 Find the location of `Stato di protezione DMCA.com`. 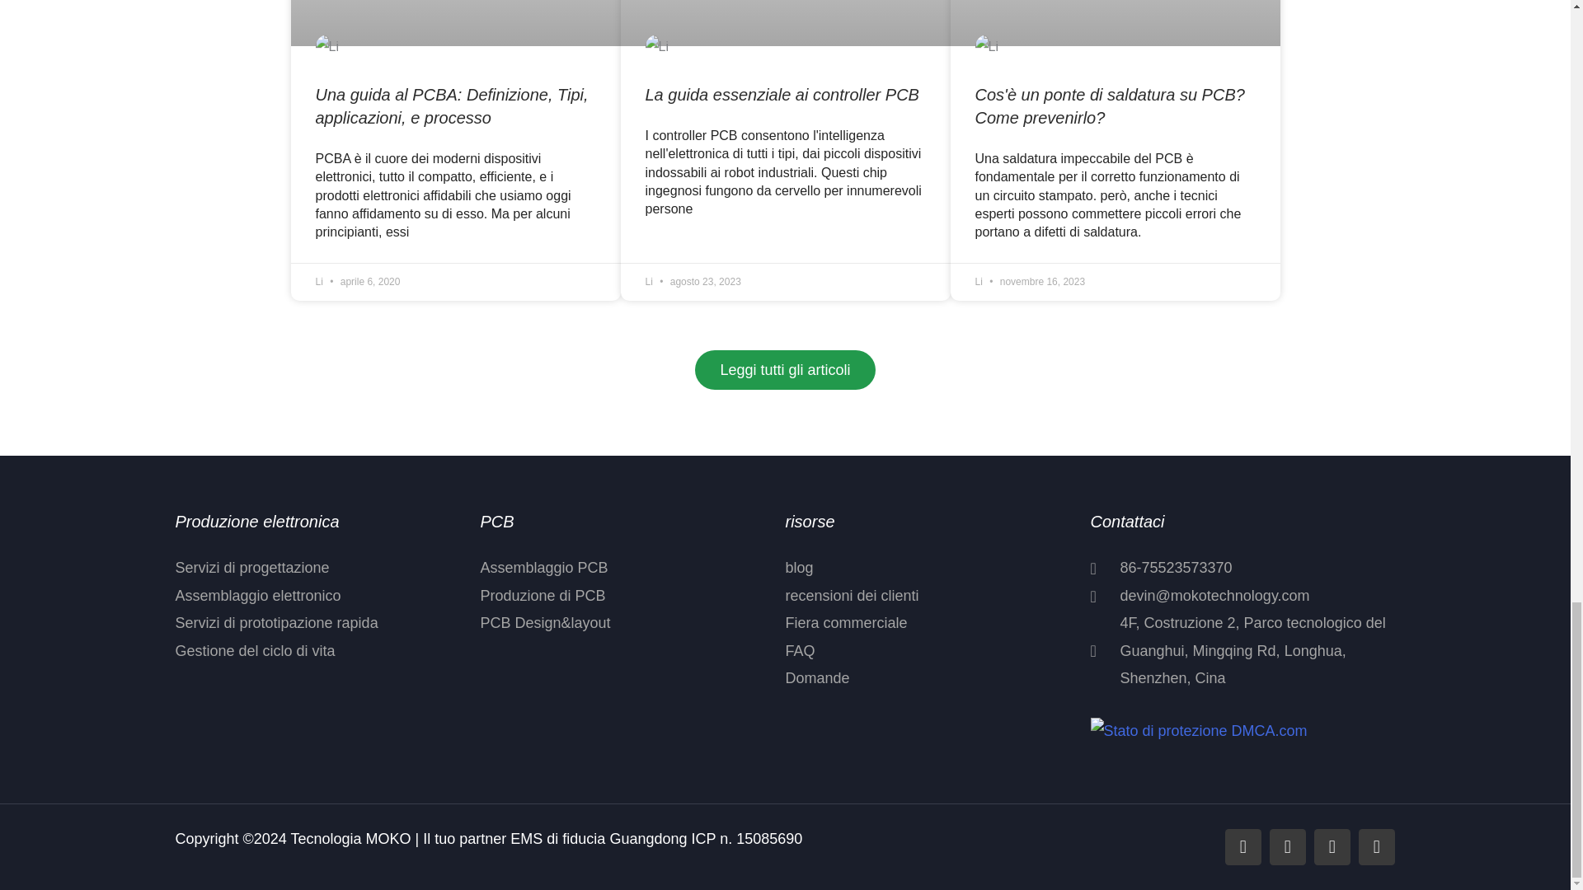

Stato di protezione DMCA.com is located at coordinates (1199, 730).